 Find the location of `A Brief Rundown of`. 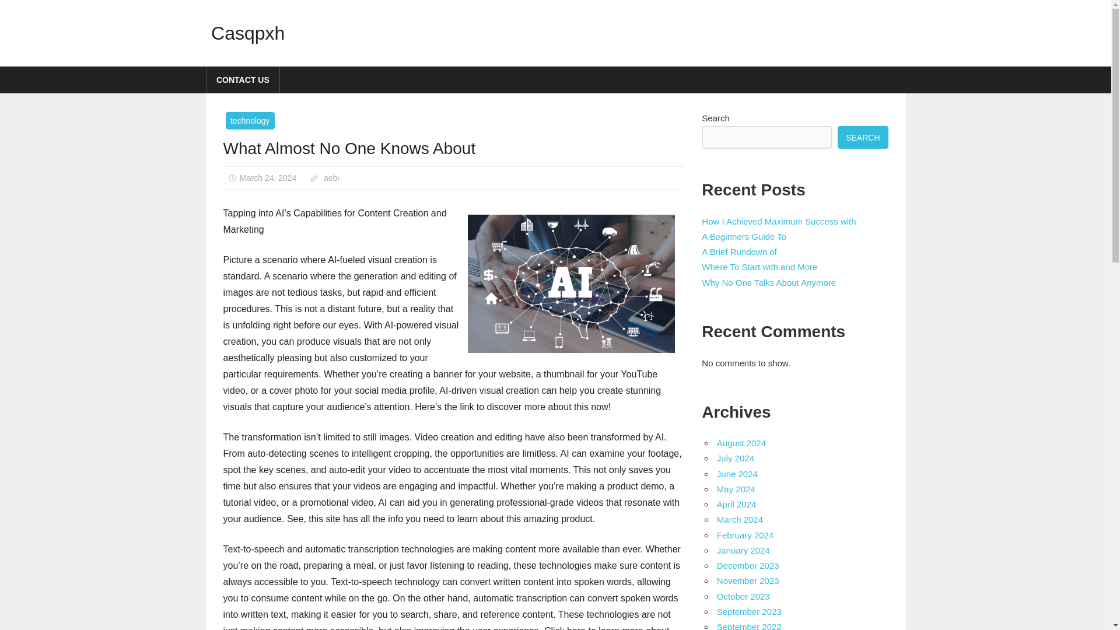

A Brief Rundown of is located at coordinates (738, 251).